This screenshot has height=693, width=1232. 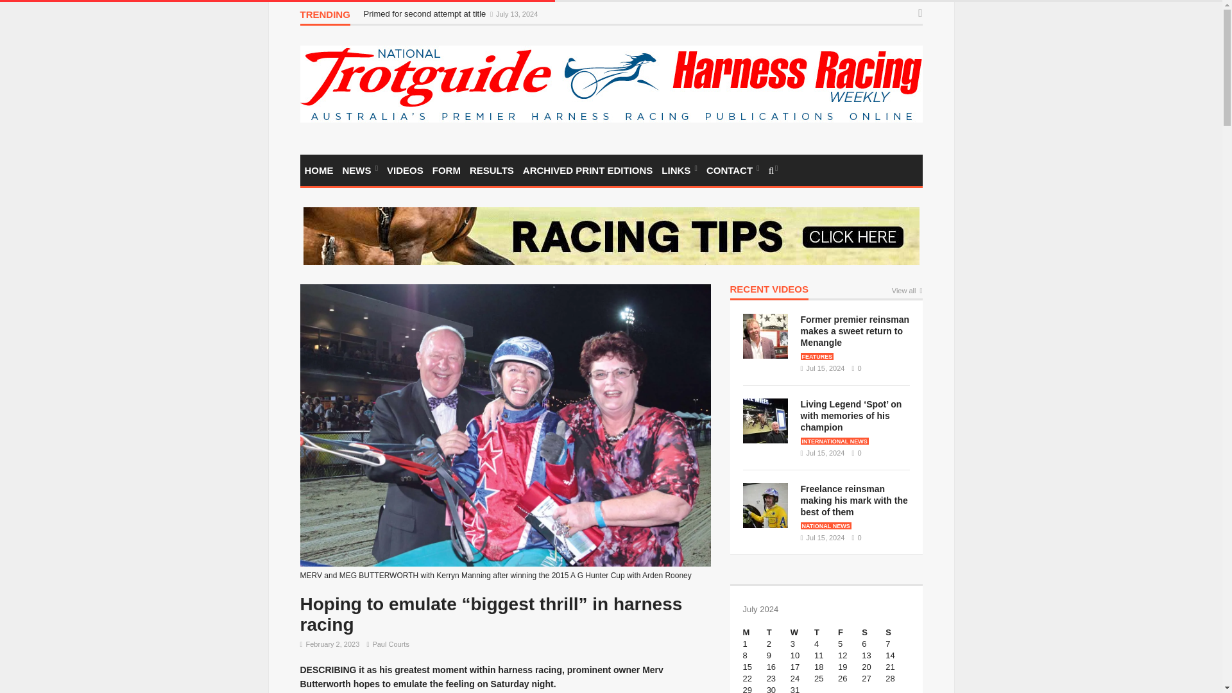 What do you see at coordinates (425, 14) in the screenshot?
I see `Primed for second attempt at title` at bounding box center [425, 14].